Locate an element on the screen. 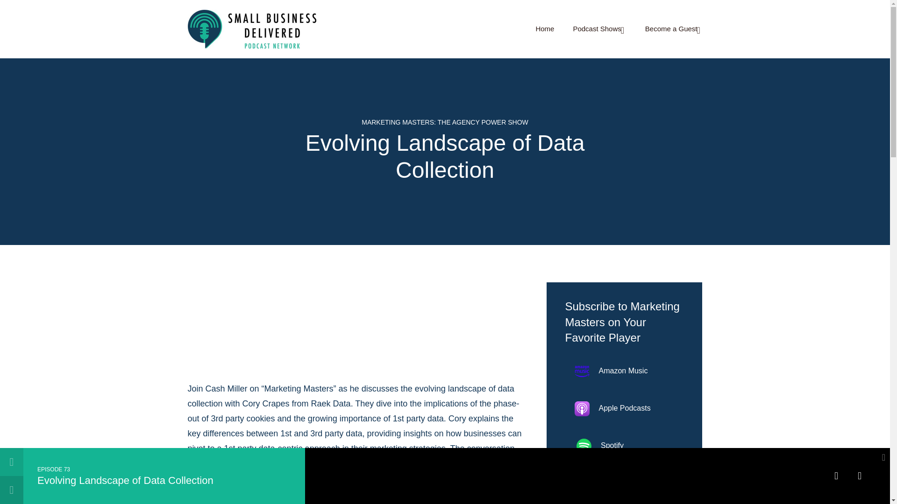 The image size is (897, 504). Subscribe is located at coordinates (836, 476).